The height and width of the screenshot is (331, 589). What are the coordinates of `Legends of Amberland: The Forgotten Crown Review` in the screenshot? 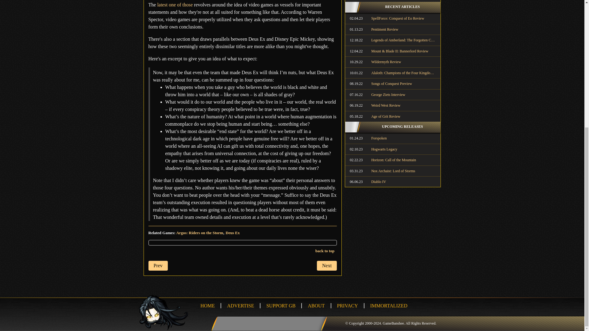 It's located at (393, 40).